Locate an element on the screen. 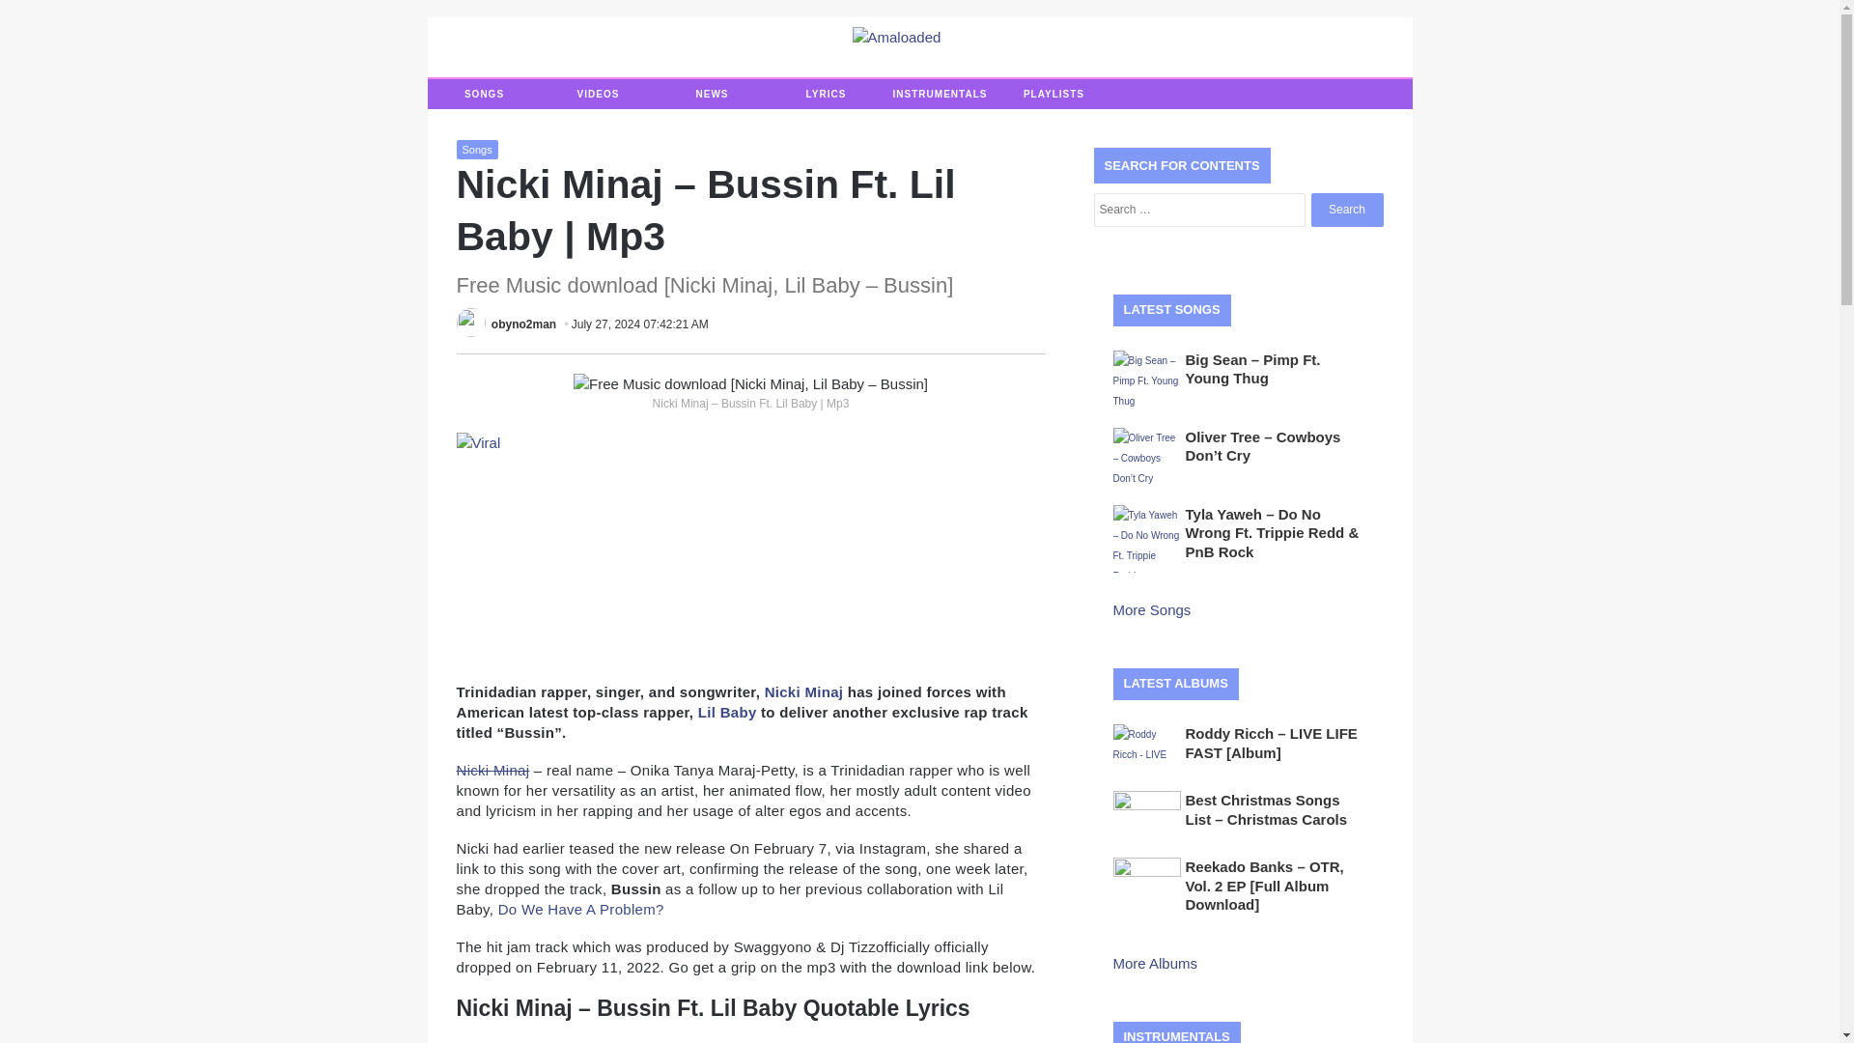 This screenshot has height=1043, width=1854. obyno2man is located at coordinates (523, 324).